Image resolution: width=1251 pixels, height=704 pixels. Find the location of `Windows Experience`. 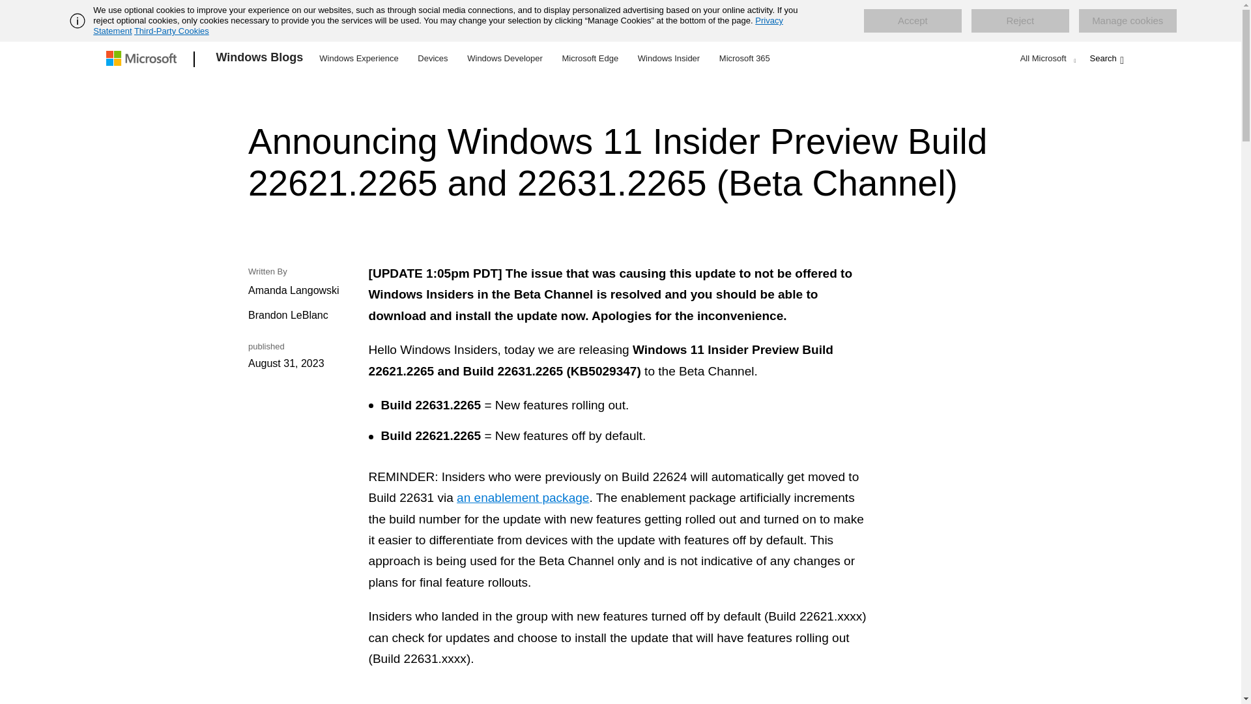

Windows Experience is located at coordinates (358, 57).